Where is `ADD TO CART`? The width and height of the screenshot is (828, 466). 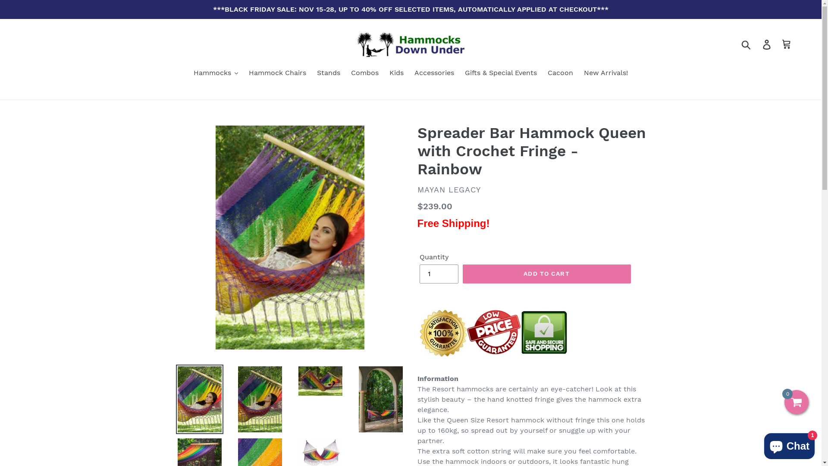 ADD TO CART is located at coordinates (546, 274).